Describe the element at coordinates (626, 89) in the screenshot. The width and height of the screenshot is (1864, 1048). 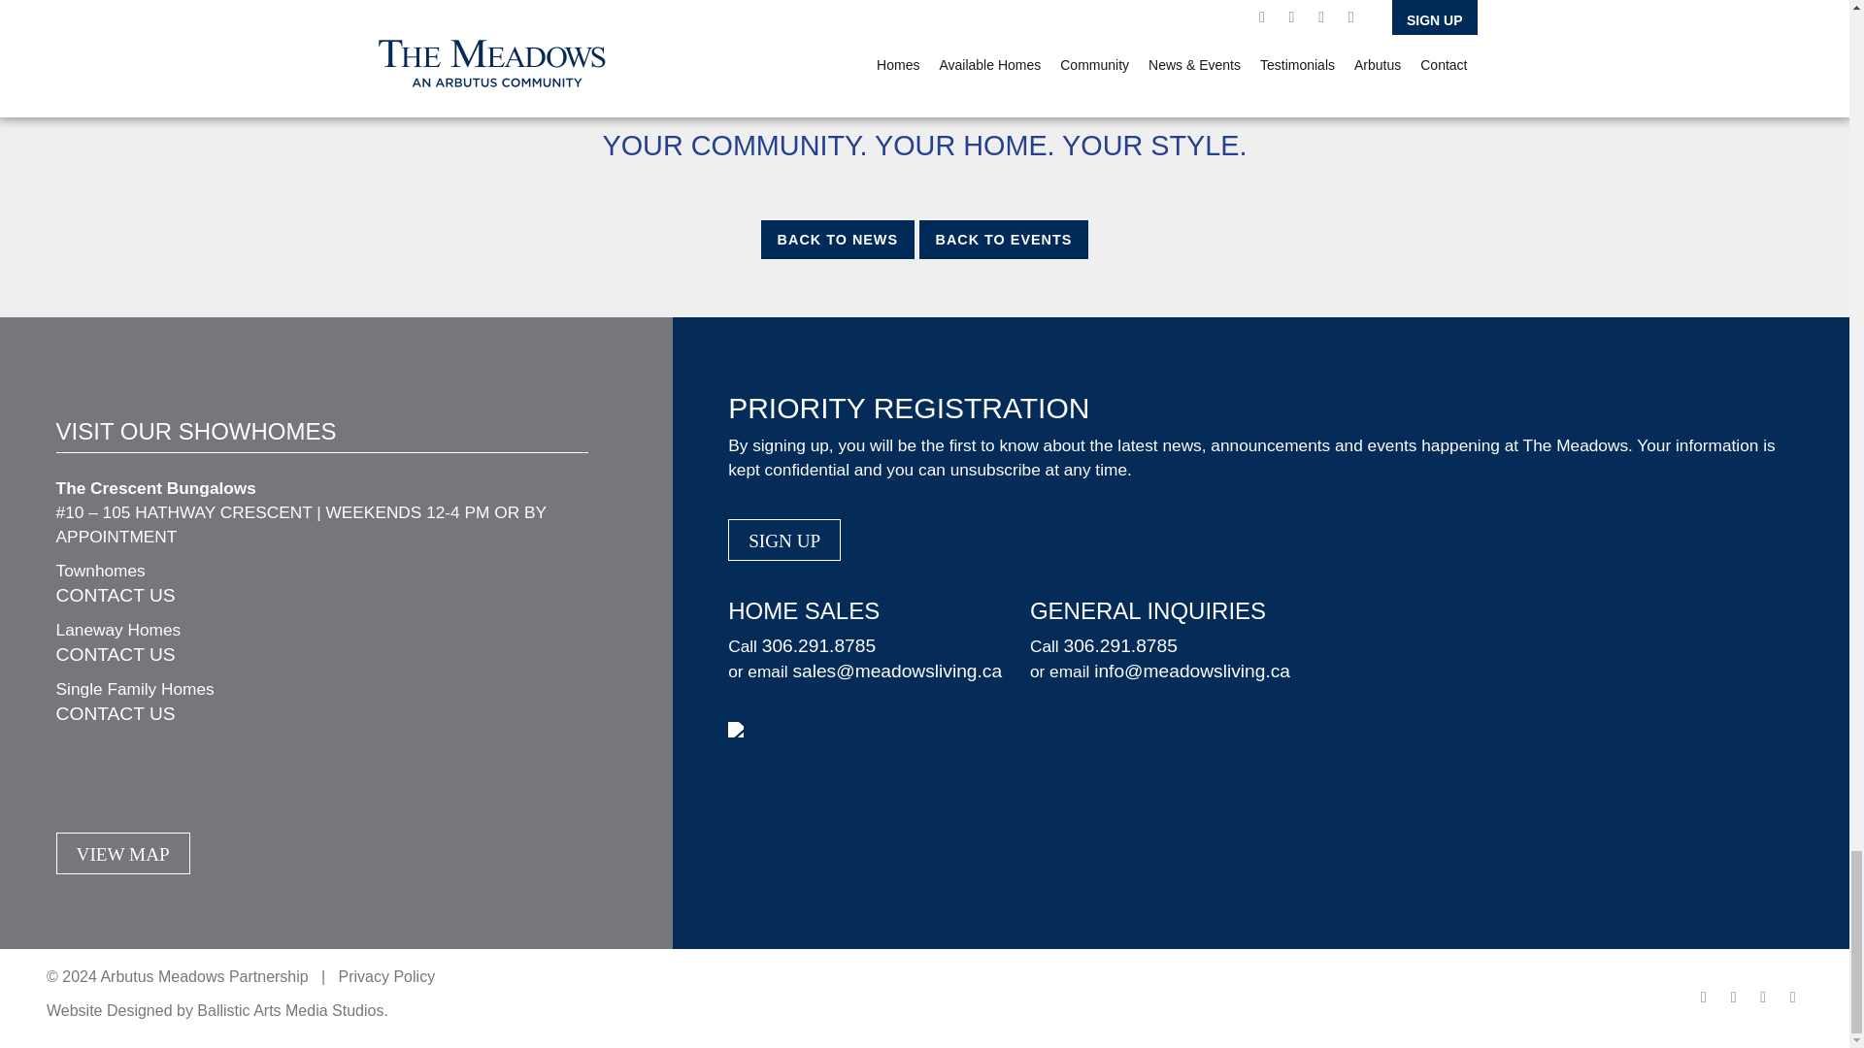
I see ` email or call us` at that location.